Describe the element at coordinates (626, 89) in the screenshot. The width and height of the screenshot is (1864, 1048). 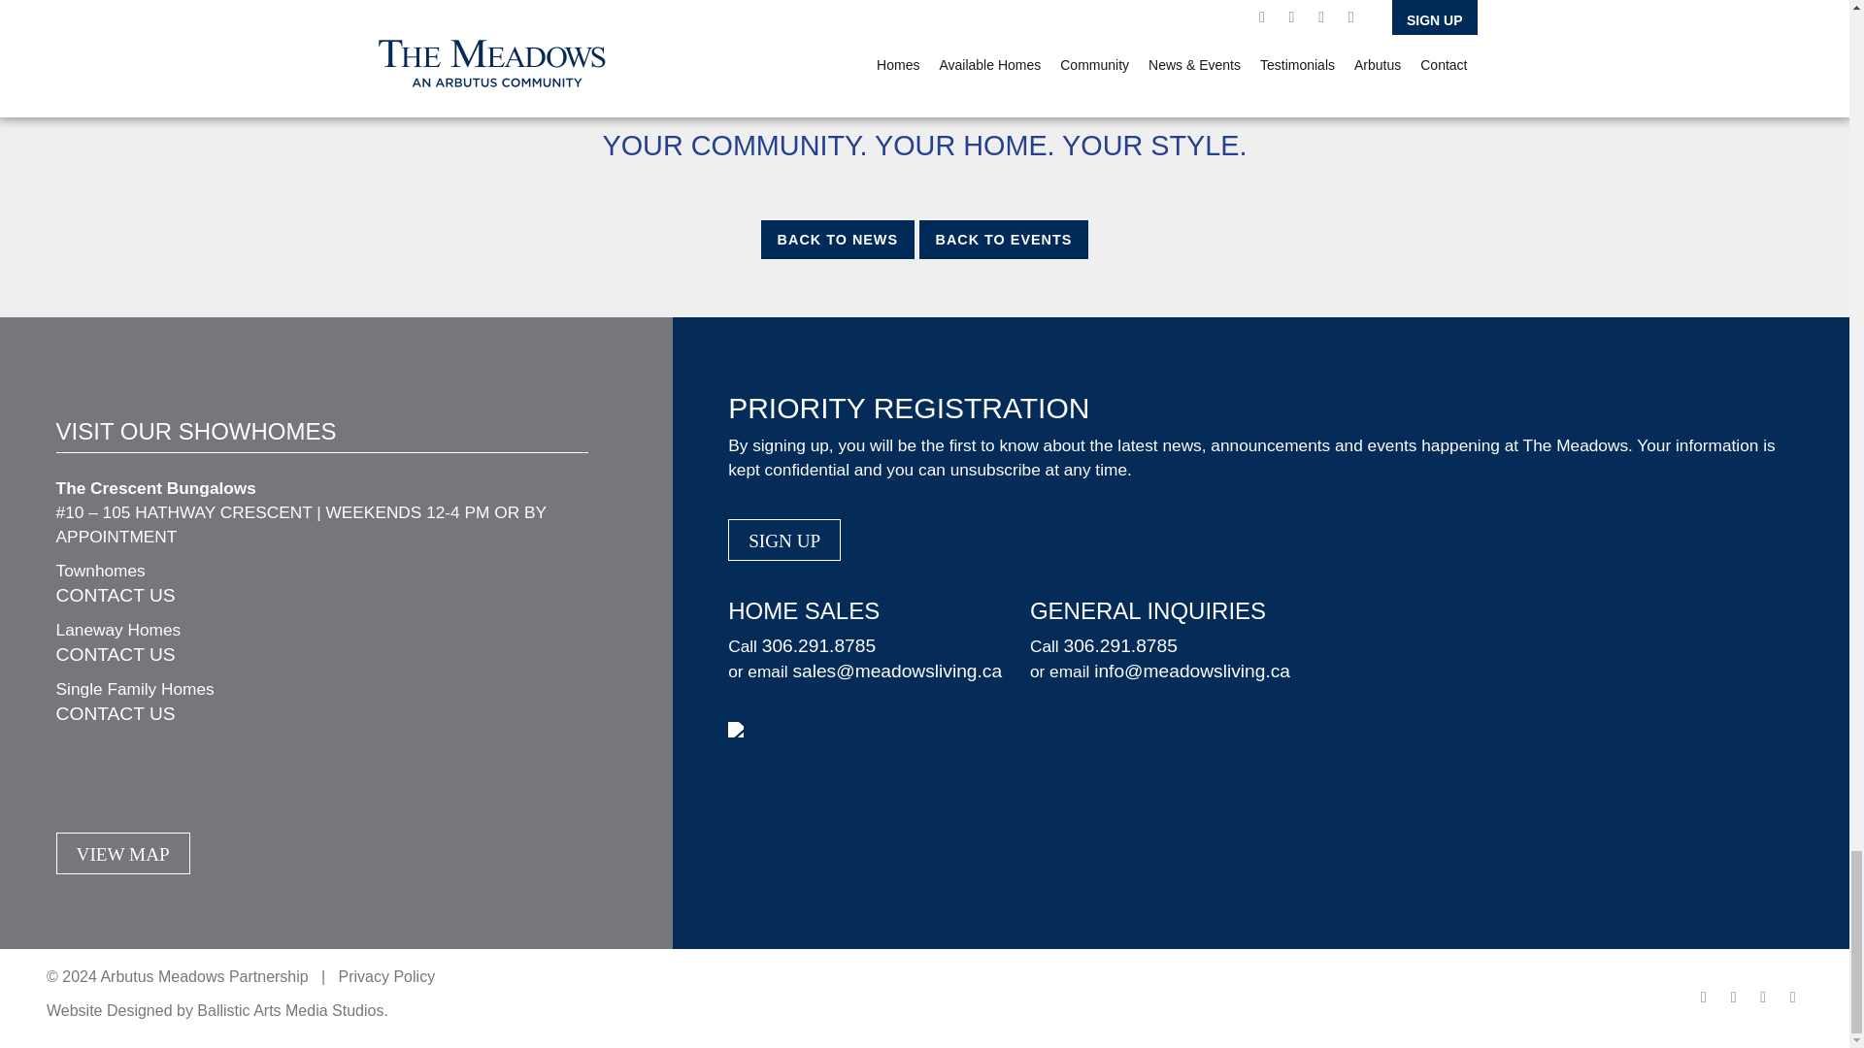
I see ` email or call us` at that location.